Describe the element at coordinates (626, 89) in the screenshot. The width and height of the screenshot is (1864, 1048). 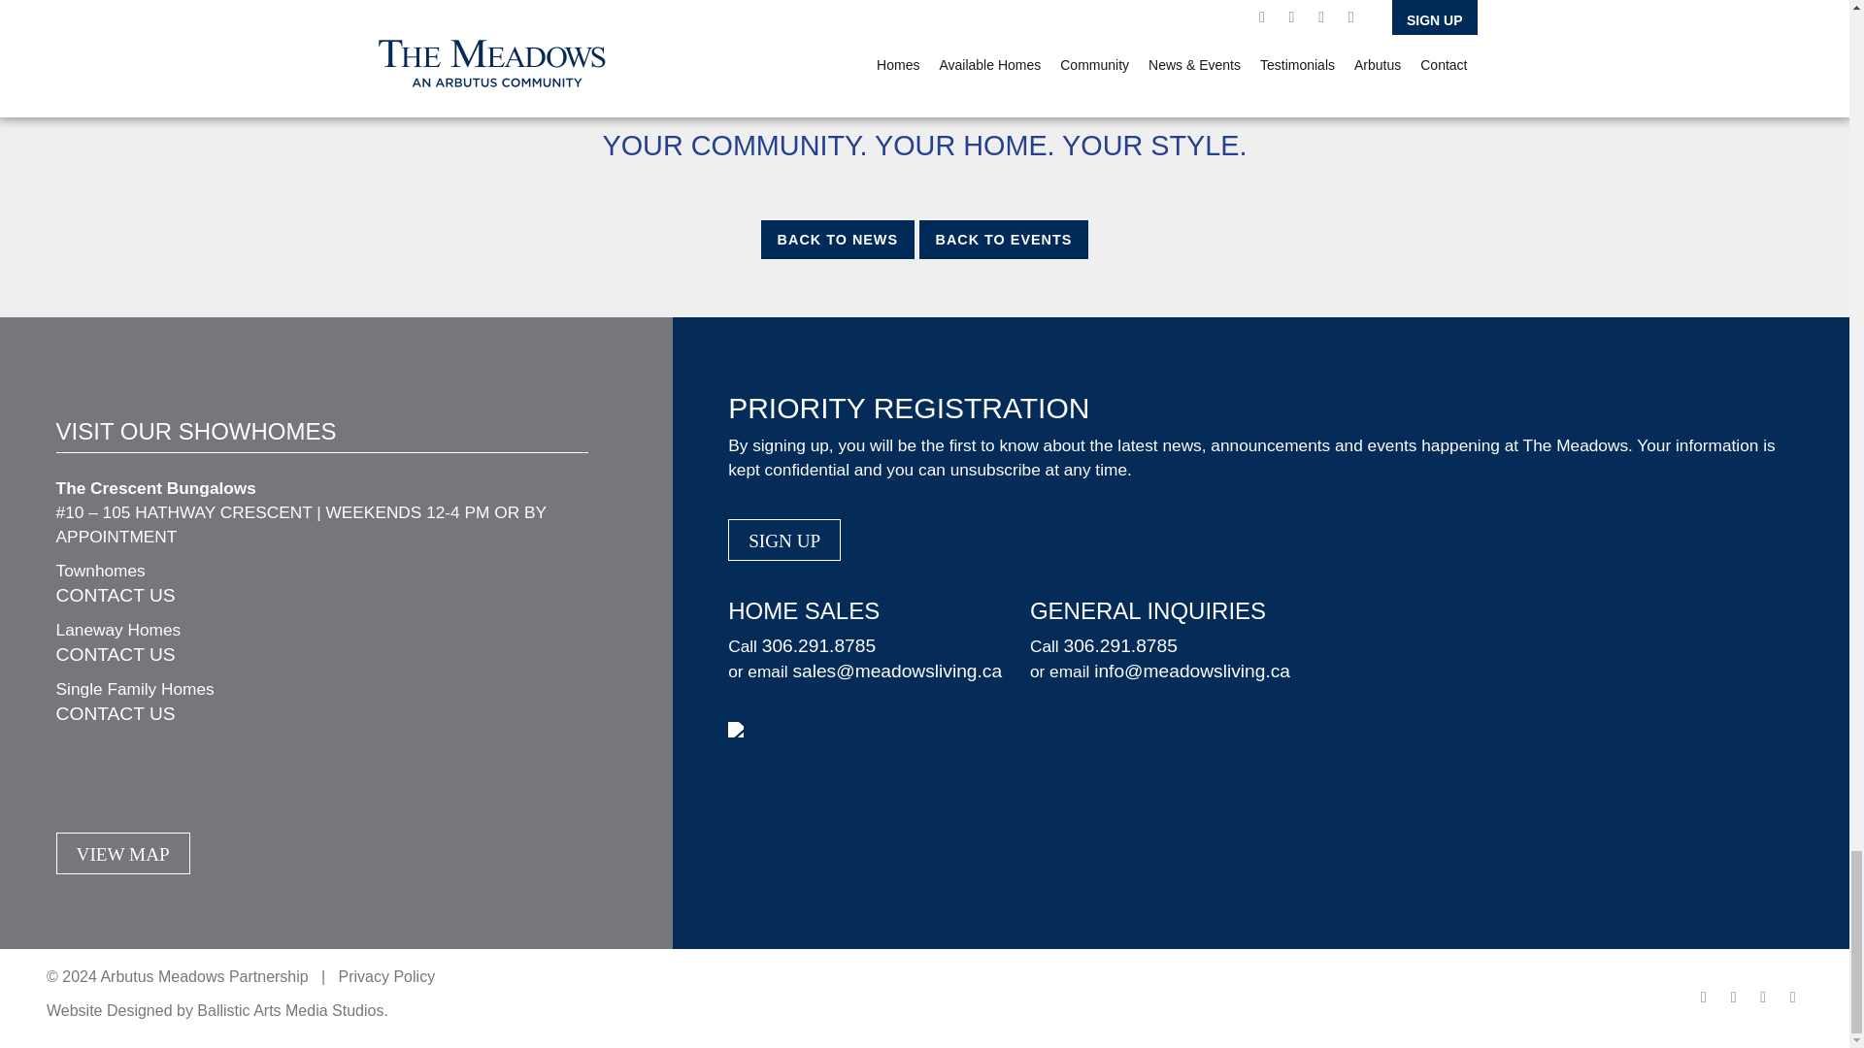
I see ` email or call us` at that location.